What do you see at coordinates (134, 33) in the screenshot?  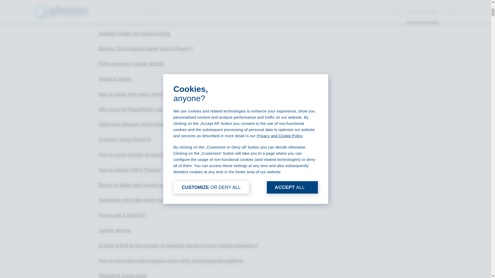 I see `animator trigger not synchronizing` at bounding box center [134, 33].